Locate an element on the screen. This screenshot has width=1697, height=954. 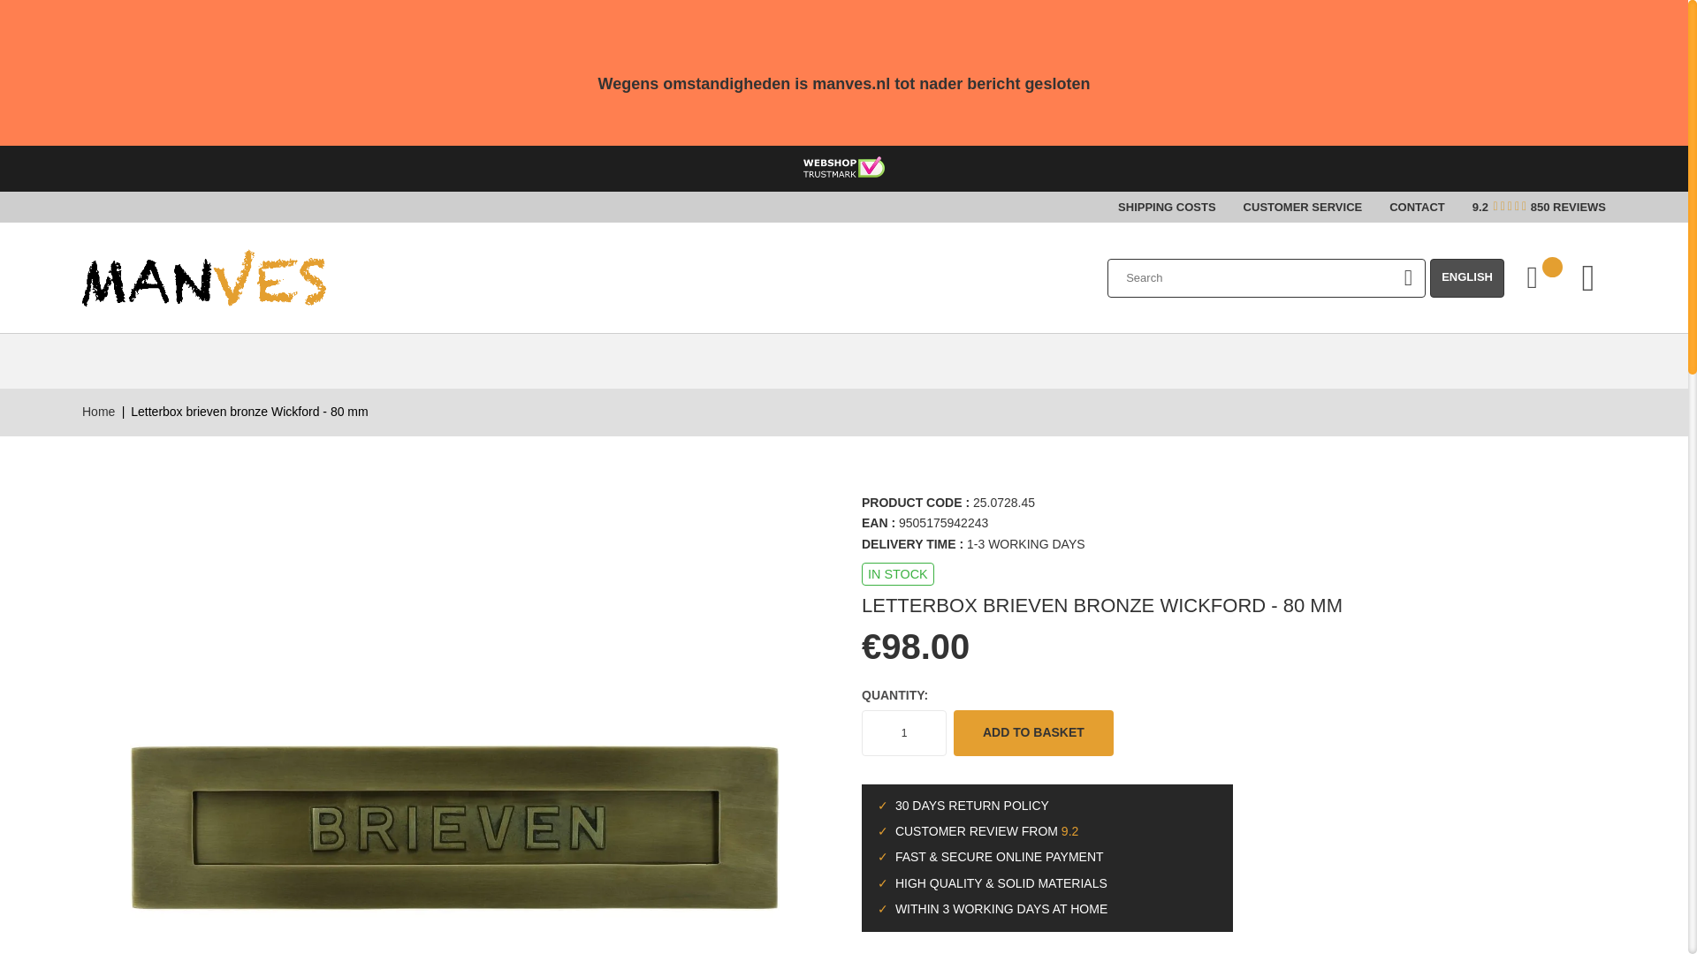
Availability is located at coordinates (898, 574).